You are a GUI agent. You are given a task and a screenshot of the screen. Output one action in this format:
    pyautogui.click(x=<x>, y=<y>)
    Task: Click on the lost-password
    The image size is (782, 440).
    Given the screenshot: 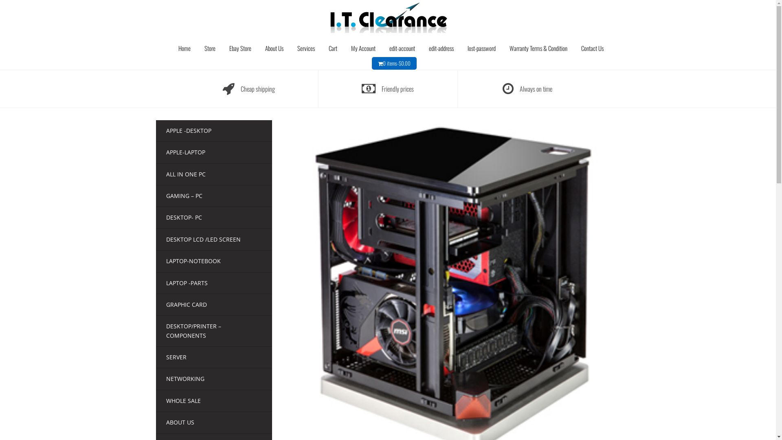 What is the action you would take?
    pyautogui.click(x=481, y=48)
    